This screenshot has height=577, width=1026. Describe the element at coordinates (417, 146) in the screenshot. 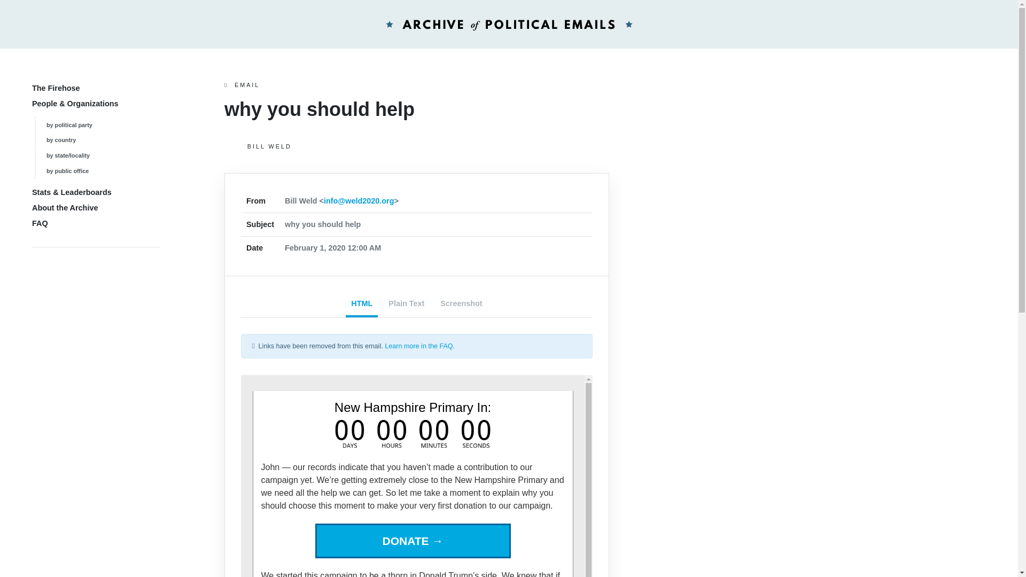

I see `BILL WELD` at that location.